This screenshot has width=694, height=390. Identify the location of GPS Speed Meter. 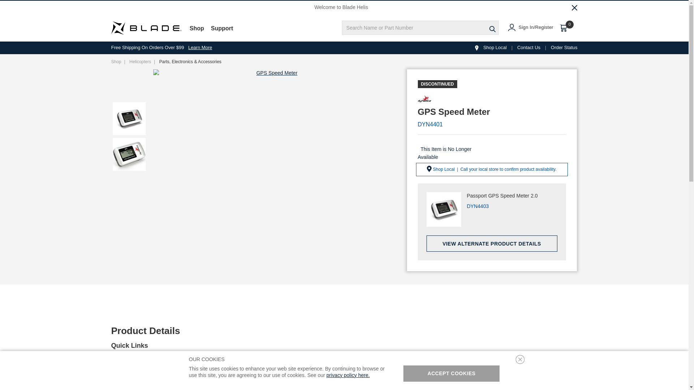
(129, 118).